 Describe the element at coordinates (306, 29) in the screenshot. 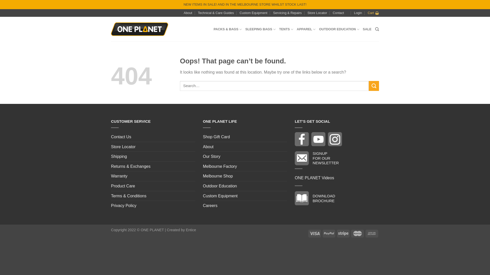

I see `APPAREL` at that location.